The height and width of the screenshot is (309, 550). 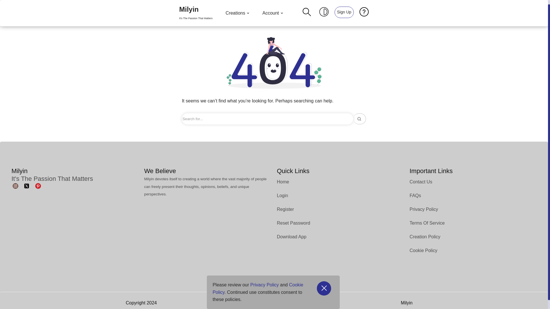 What do you see at coordinates (344, 12) in the screenshot?
I see `Sign Up` at bounding box center [344, 12].